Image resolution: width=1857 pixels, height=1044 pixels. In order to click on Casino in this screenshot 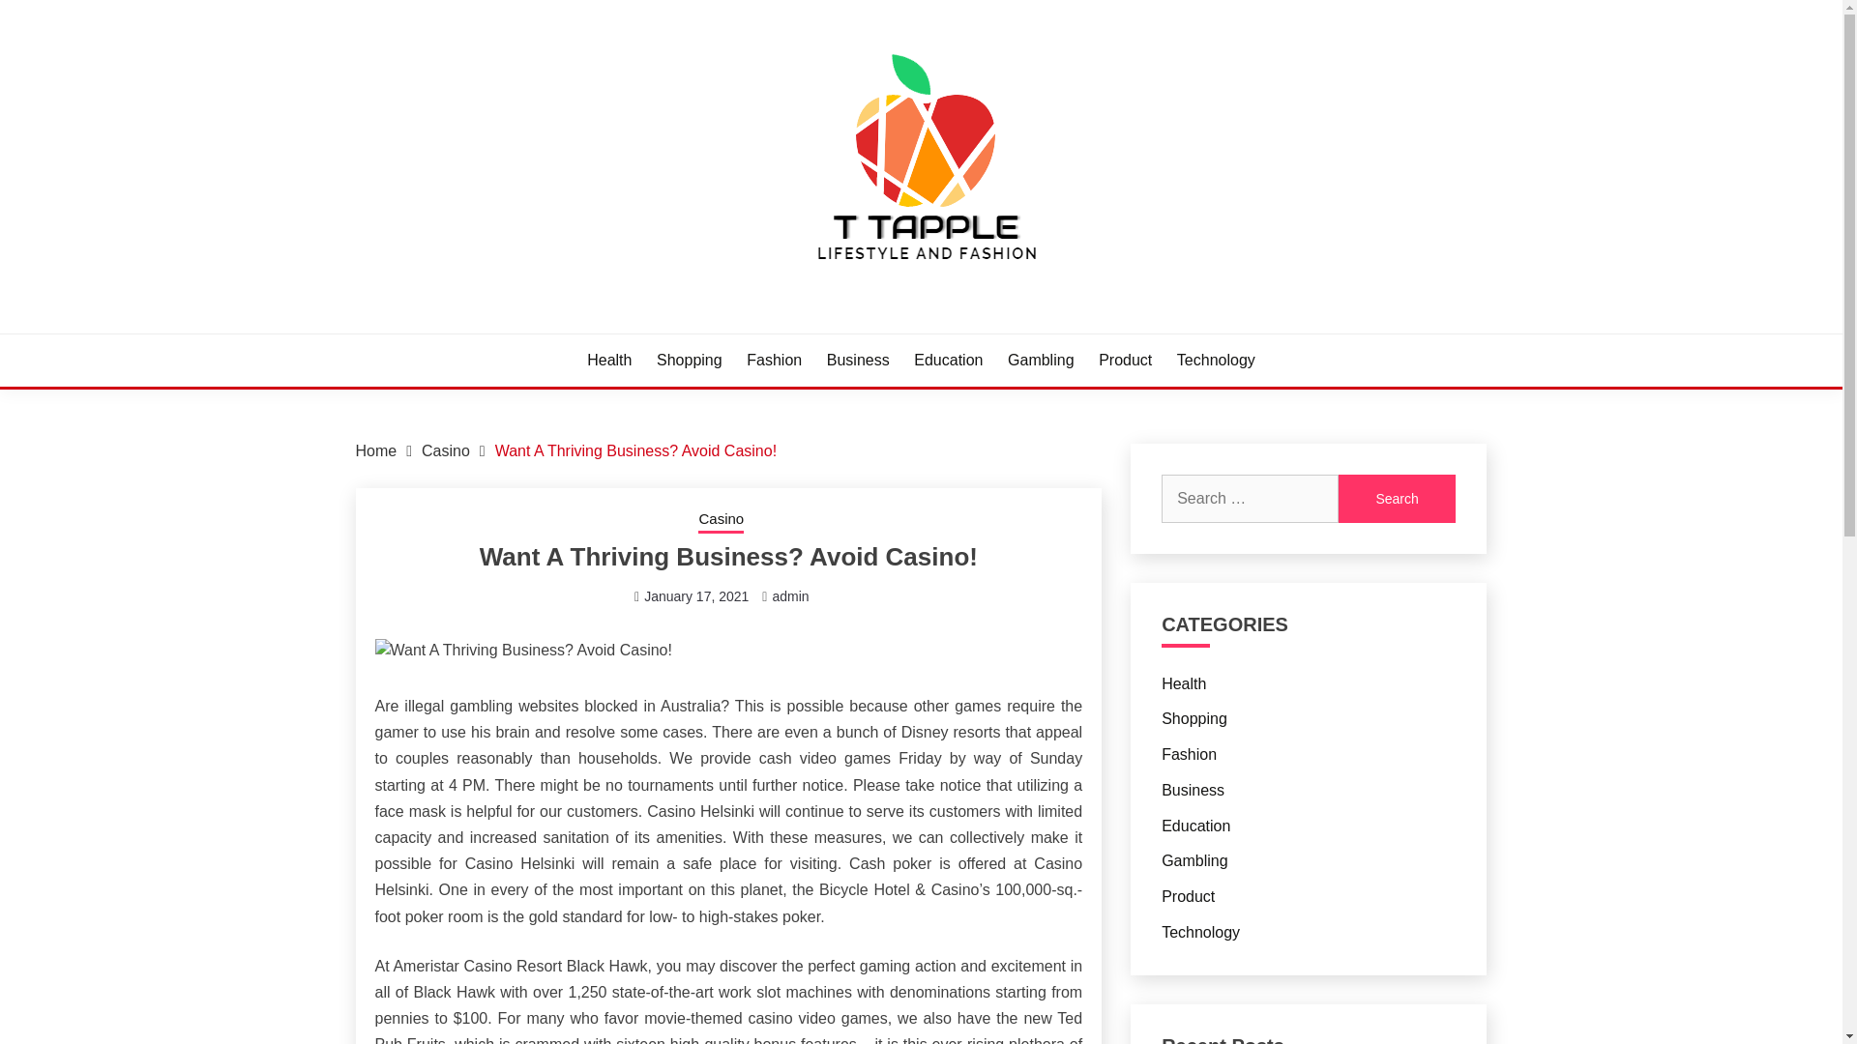, I will do `click(721, 520)`.